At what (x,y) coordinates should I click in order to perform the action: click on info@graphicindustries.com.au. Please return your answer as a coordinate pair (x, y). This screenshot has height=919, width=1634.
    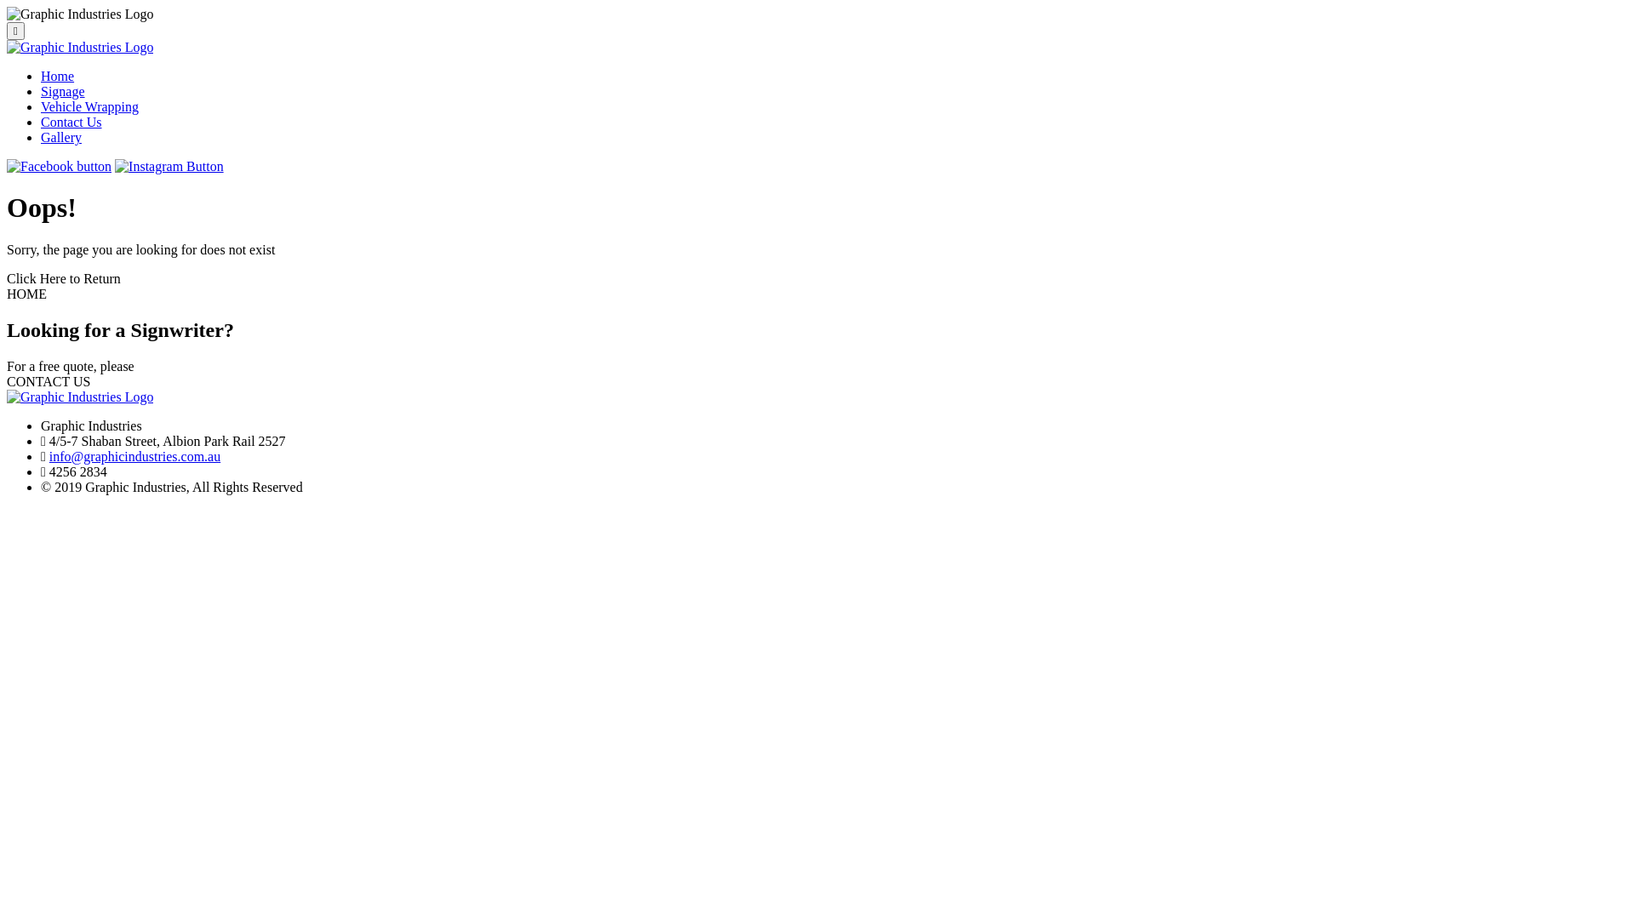
    Looking at the image, I should click on (134, 456).